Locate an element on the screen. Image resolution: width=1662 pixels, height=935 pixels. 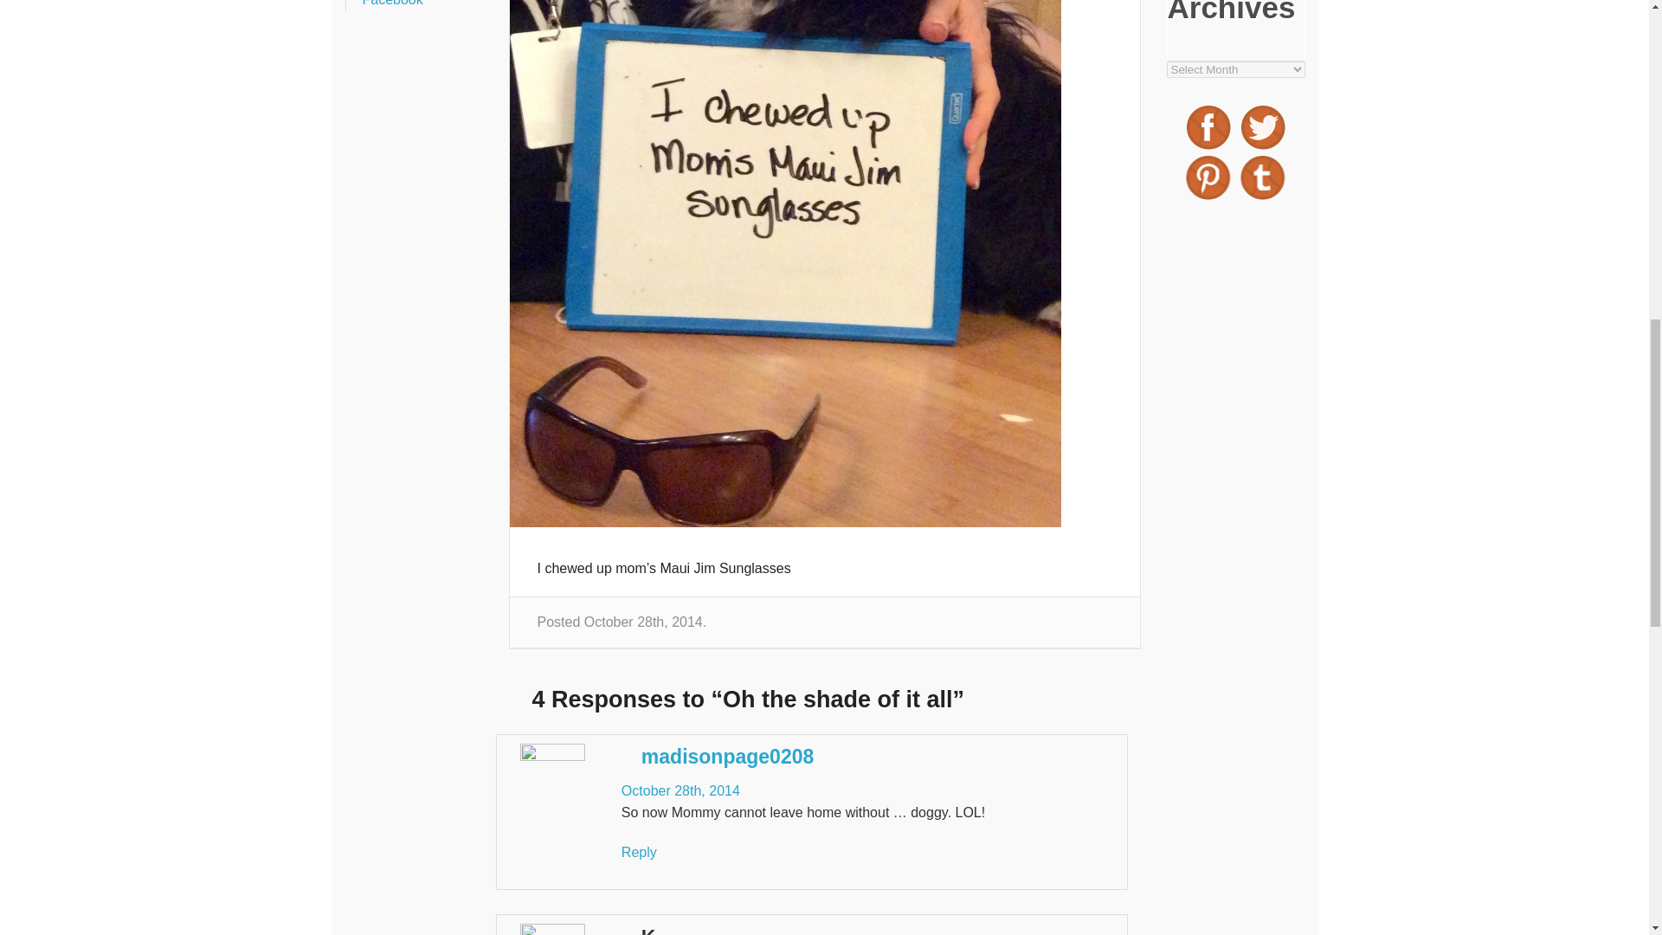
Reply is located at coordinates (639, 852).